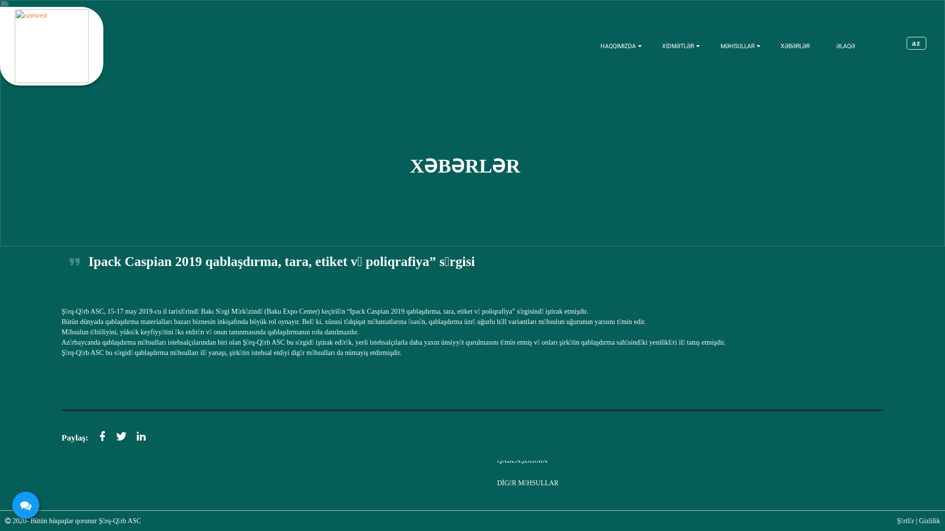 The width and height of the screenshot is (945, 531). I want to click on Youtube, so click(147, 409).